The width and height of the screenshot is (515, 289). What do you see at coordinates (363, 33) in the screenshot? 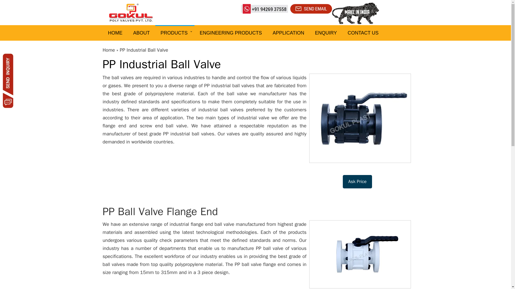
I see `CONTACT US` at bounding box center [363, 33].